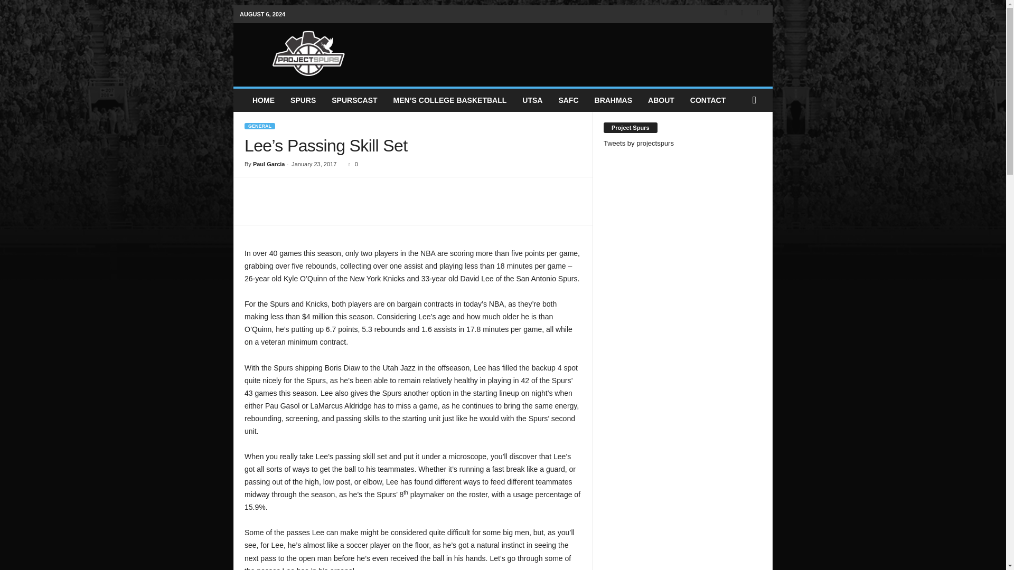  What do you see at coordinates (614, 100) in the screenshot?
I see `BRAHMAS` at bounding box center [614, 100].